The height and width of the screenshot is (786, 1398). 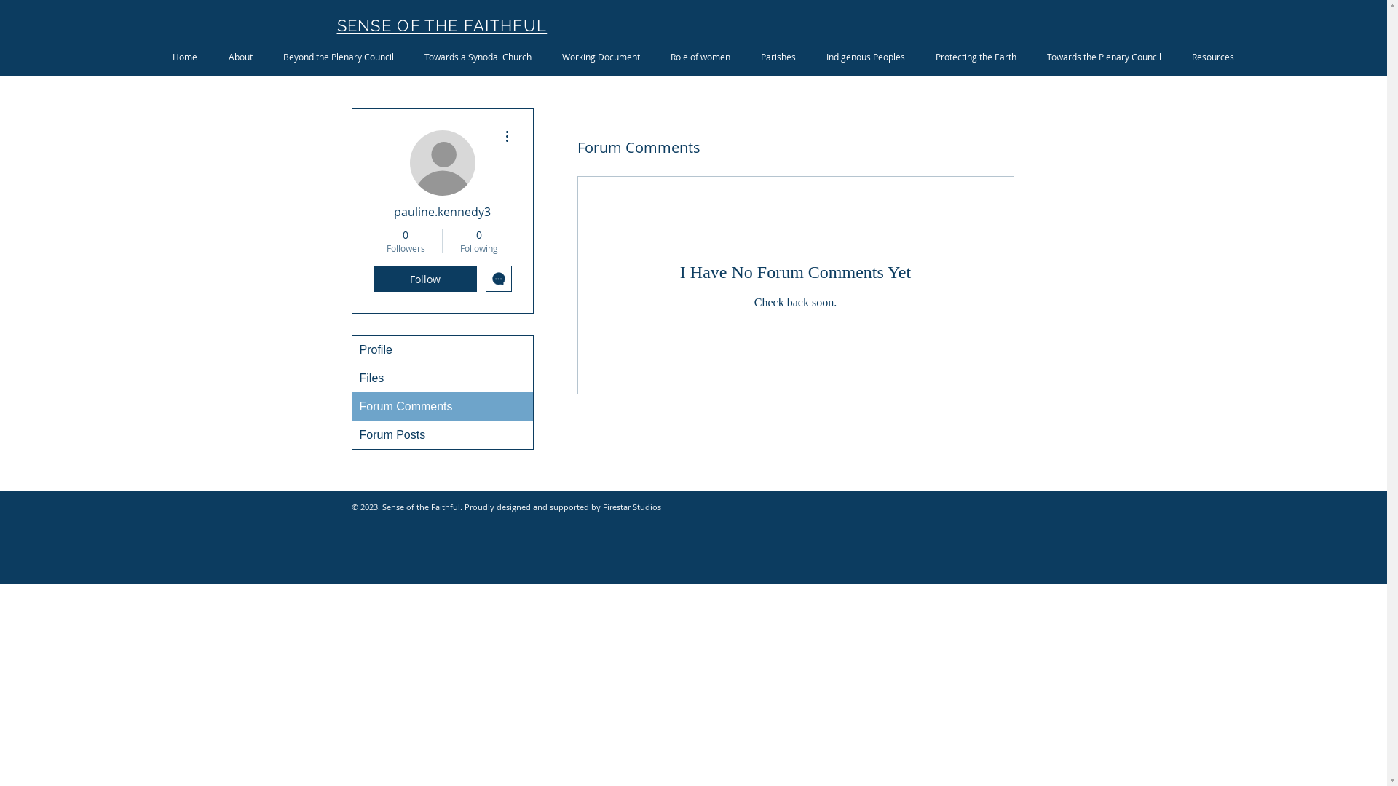 I want to click on Towards a Synodal Church, so click(x=478, y=57).